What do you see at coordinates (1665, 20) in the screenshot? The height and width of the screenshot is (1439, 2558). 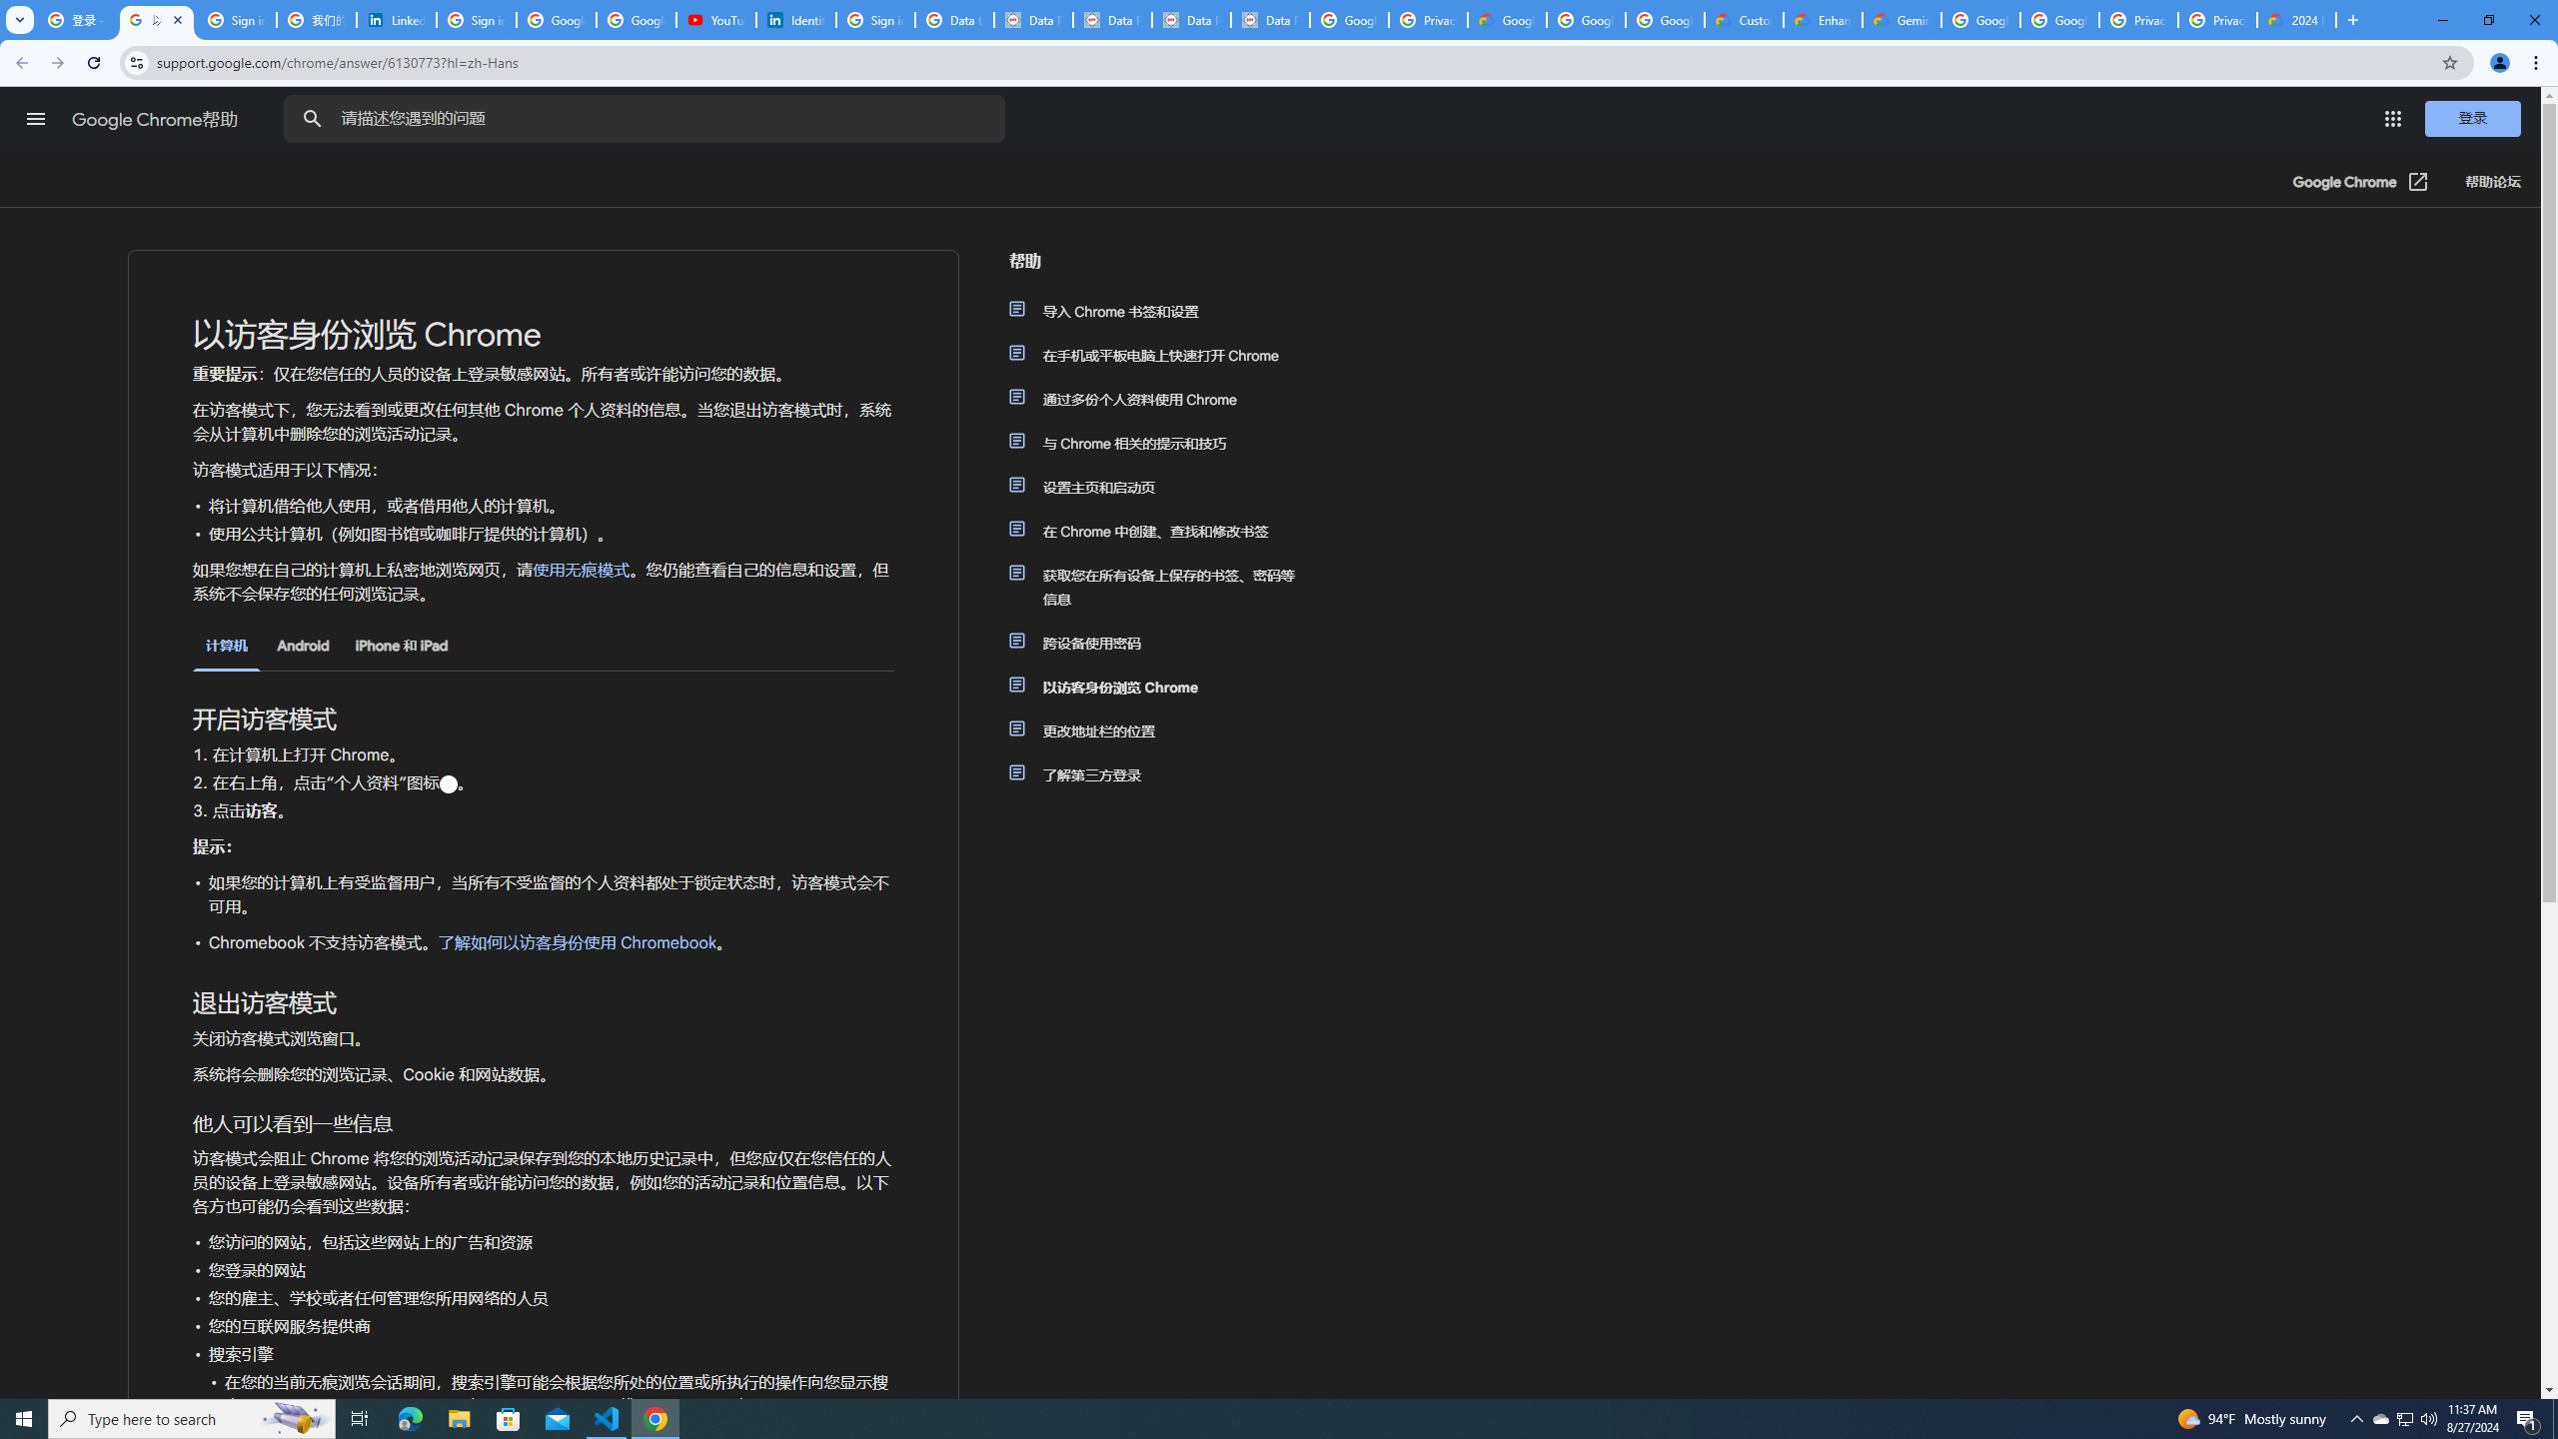 I see `Google Workspace - Specific Terms` at bounding box center [1665, 20].